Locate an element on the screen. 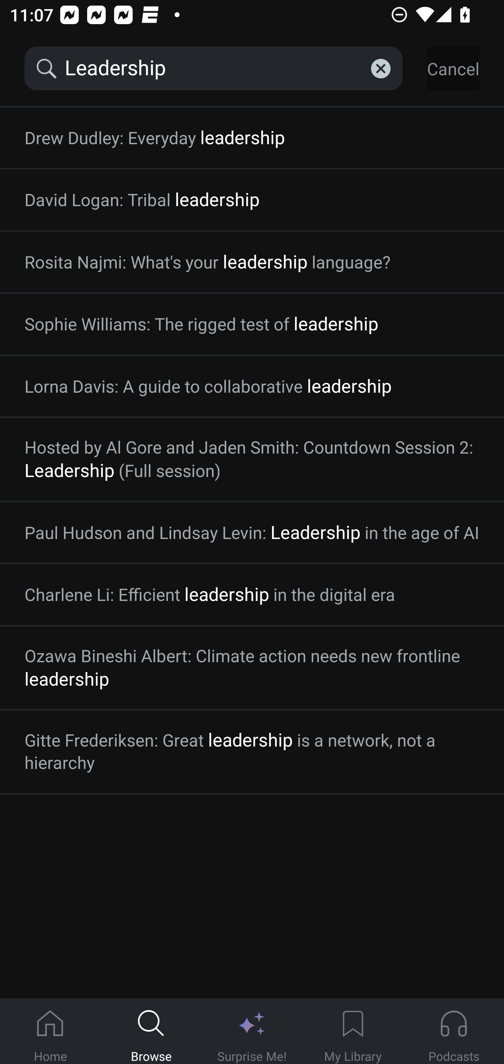 The image size is (504, 1064). Podcasts is located at coordinates (454, 1031).